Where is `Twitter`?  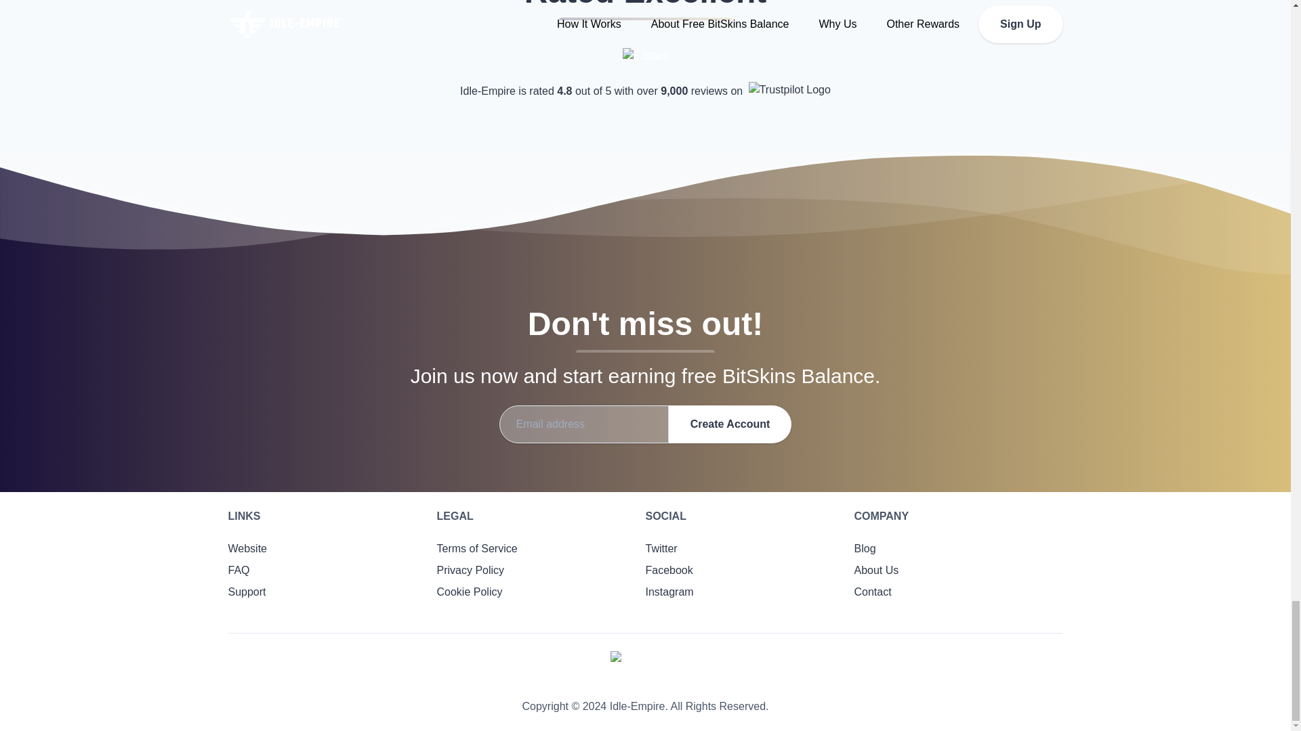 Twitter is located at coordinates (661, 548).